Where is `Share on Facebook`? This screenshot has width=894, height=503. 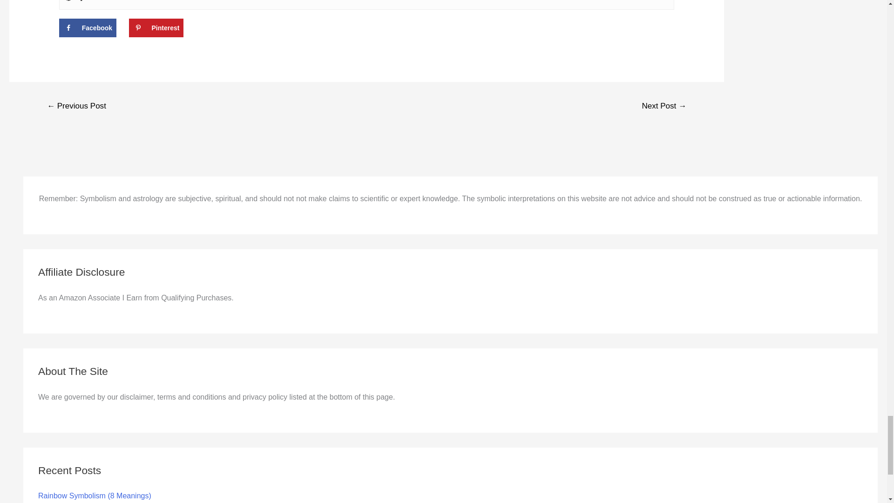 Share on Facebook is located at coordinates (88, 27).